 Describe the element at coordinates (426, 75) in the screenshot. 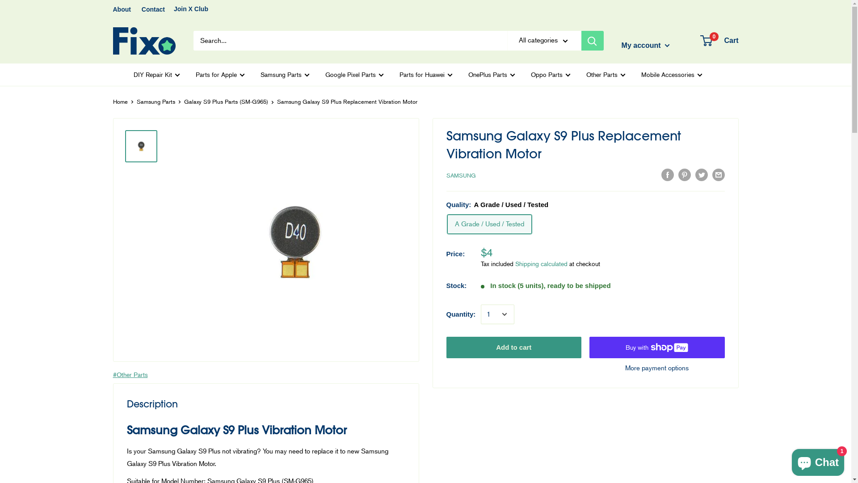

I see `Parts for Huawei` at that location.